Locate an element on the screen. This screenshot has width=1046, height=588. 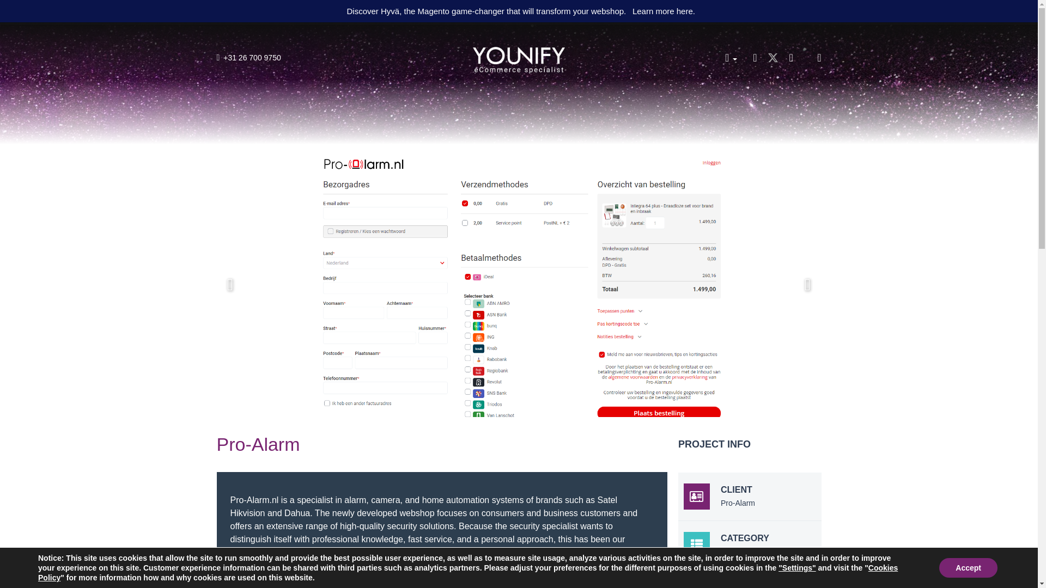
Next is located at coordinates (807, 284).